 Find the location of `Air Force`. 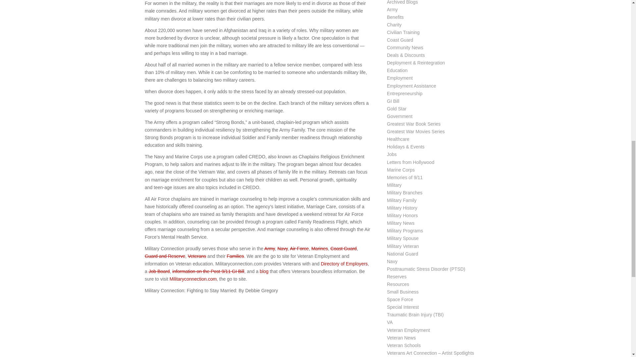

Air Force is located at coordinates (299, 249).